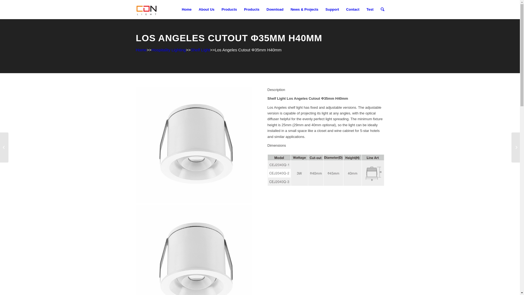  What do you see at coordinates (275, 10) in the screenshot?
I see `Download` at bounding box center [275, 10].